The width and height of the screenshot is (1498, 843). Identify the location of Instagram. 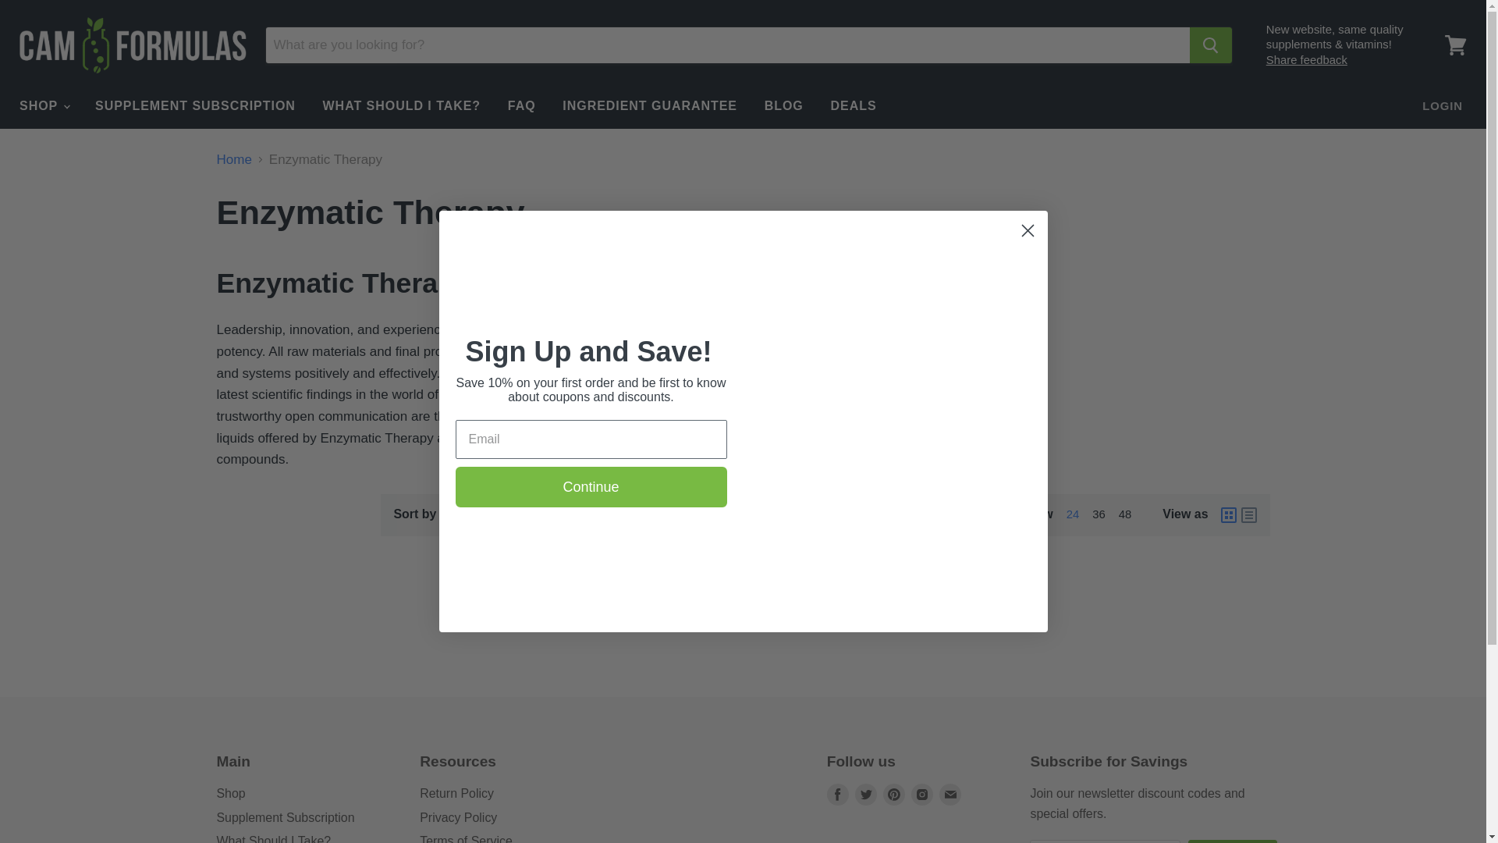
(922, 795).